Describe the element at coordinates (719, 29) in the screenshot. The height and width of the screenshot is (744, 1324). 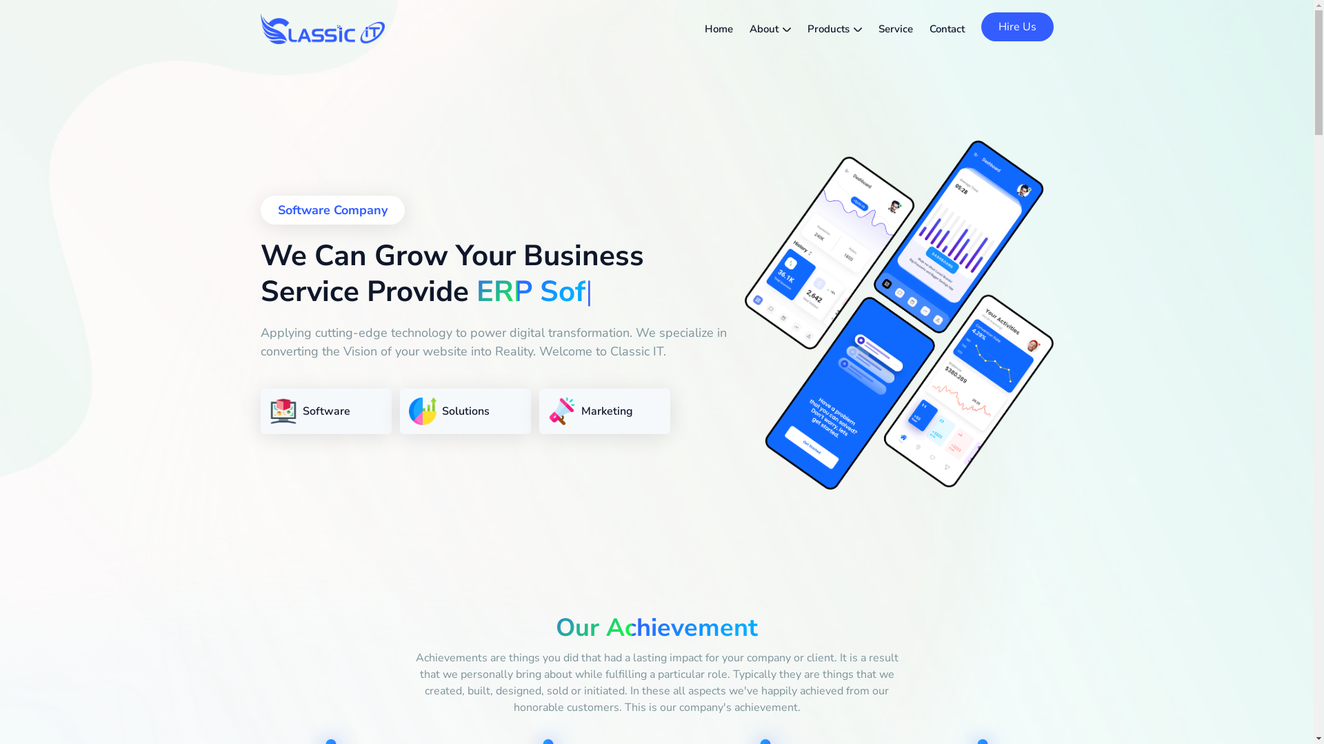
I see `Home` at that location.